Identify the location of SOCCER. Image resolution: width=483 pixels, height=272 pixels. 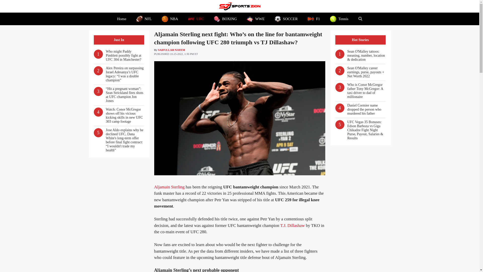
(286, 19).